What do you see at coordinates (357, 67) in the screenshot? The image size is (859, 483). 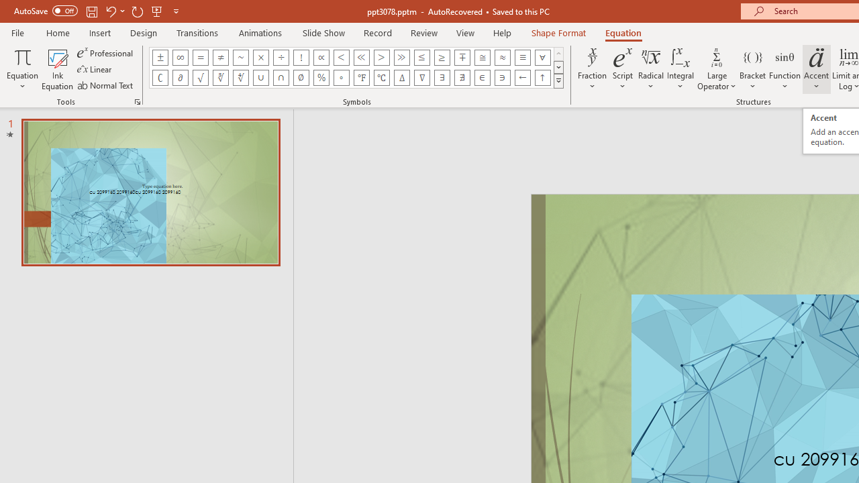 I see `AutomationID: EquationSymbolsInsertGallery` at bounding box center [357, 67].